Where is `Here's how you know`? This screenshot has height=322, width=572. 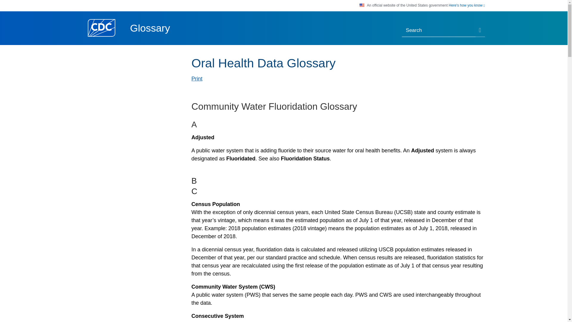
Here's how you know is located at coordinates (467, 5).